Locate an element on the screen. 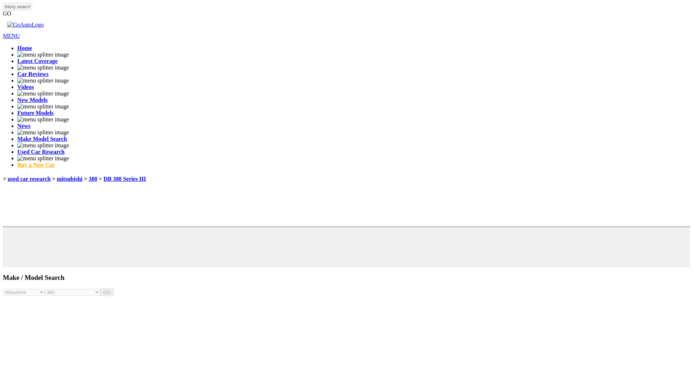 The width and height of the screenshot is (693, 389). 380 is located at coordinates (93, 179).